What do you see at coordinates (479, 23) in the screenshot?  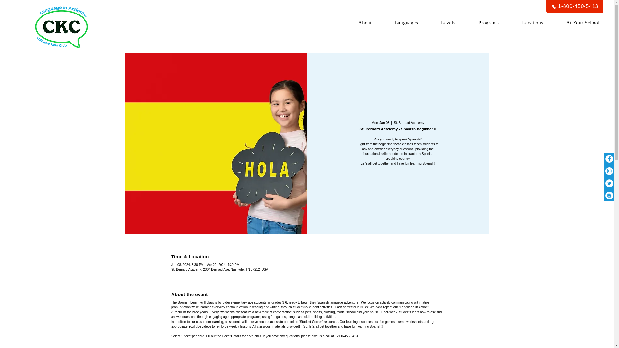 I see `Locations` at bounding box center [479, 23].